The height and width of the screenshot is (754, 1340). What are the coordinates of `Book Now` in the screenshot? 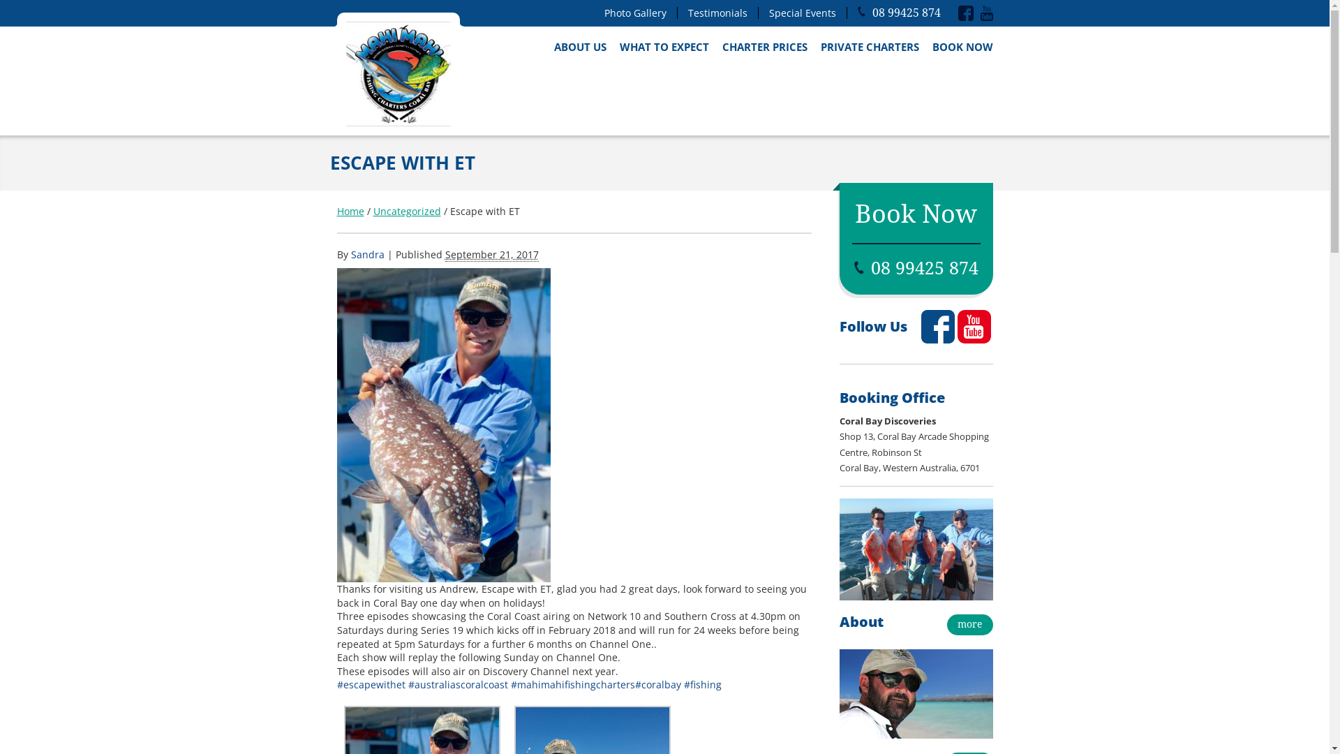 It's located at (916, 214).